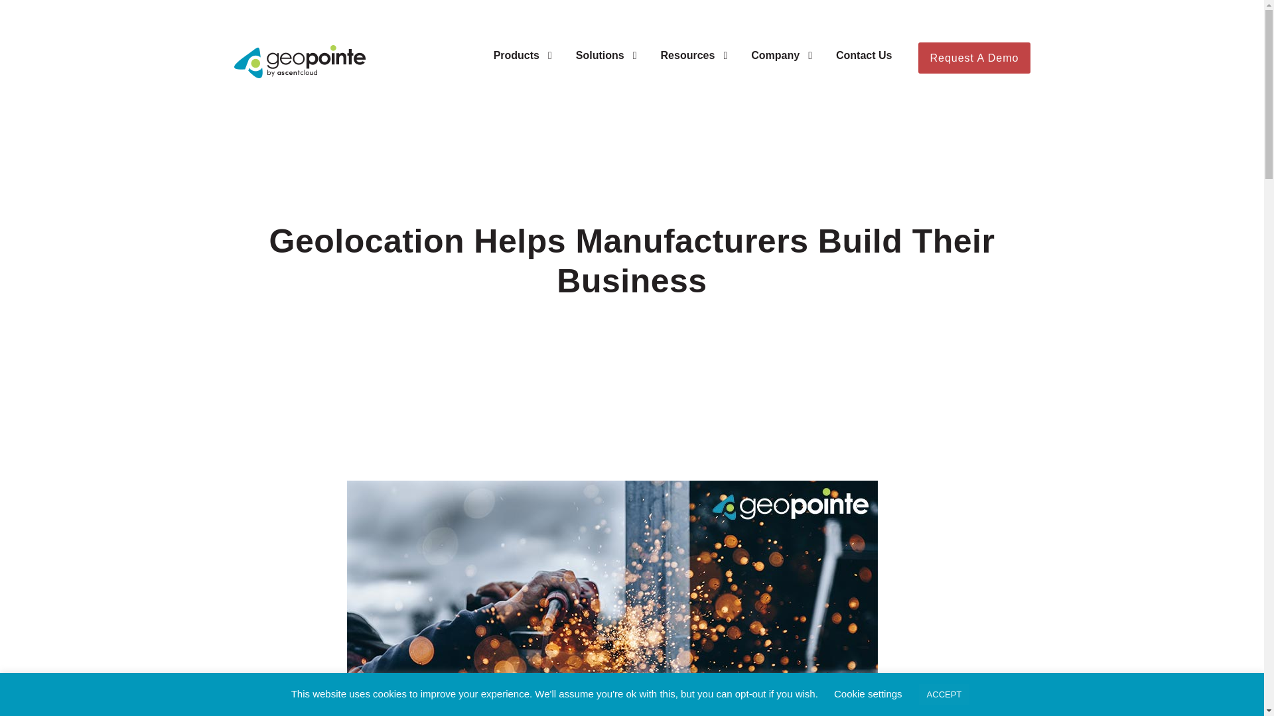 The height and width of the screenshot is (716, 1274). I want to click on Request A Demo, so click(974, 58).